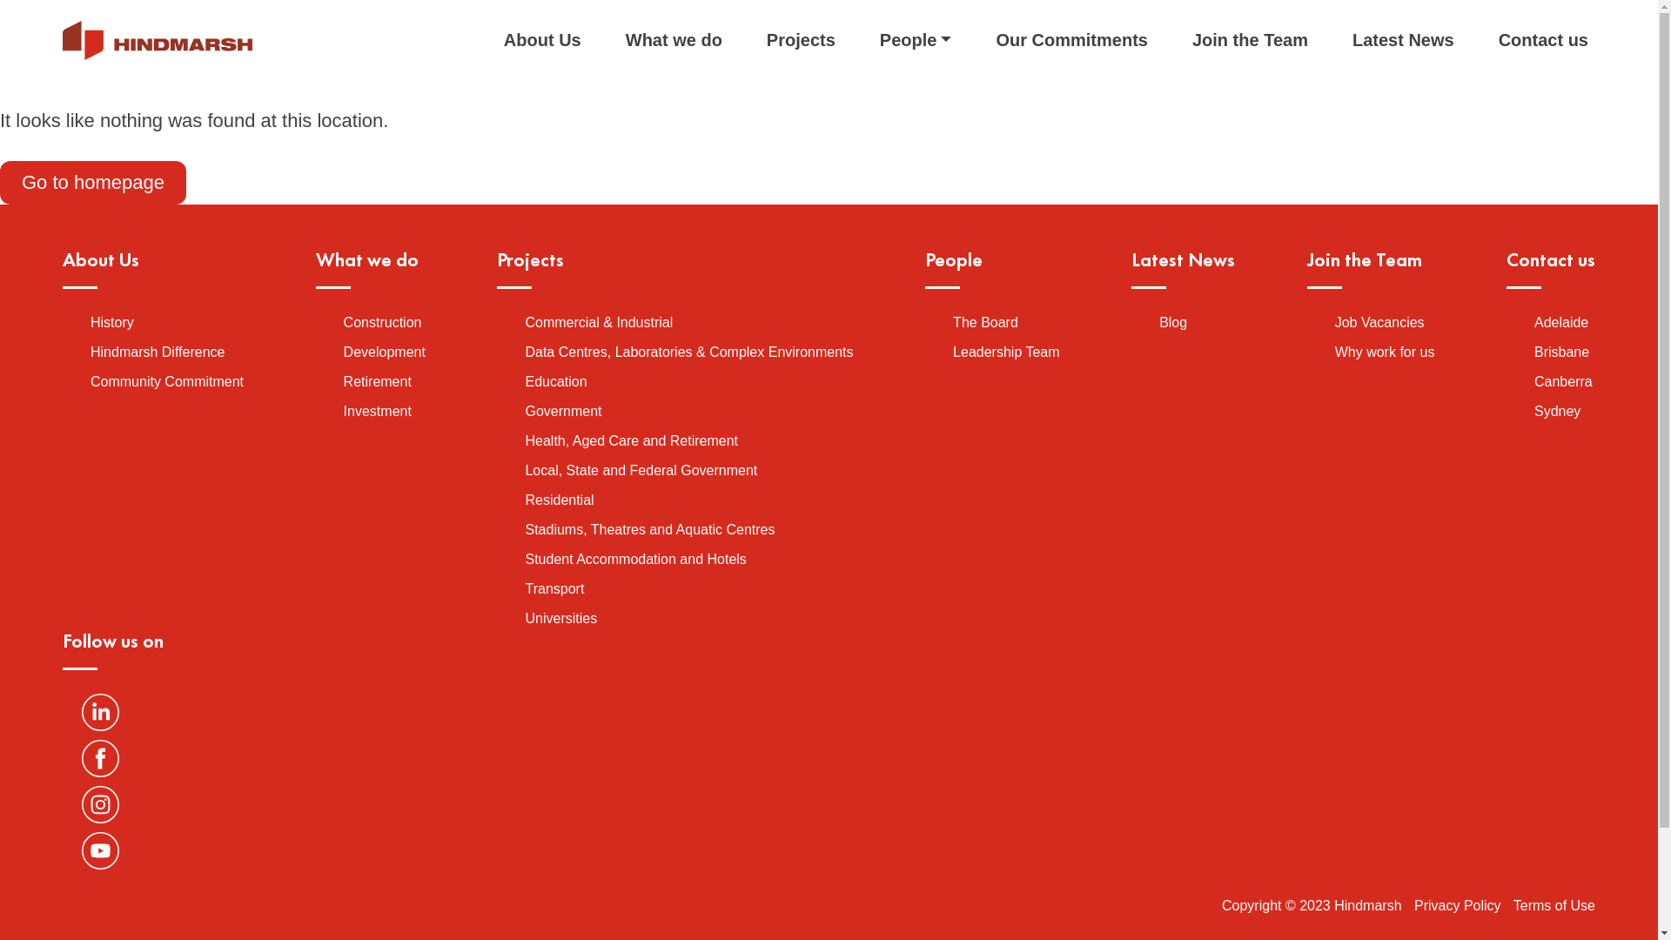 The image size is (1671, 940). Describe the element at coordinates (649, 529) in the screenshot. I see `Stadiums, Theatres and Aquatic Centres` at that location.